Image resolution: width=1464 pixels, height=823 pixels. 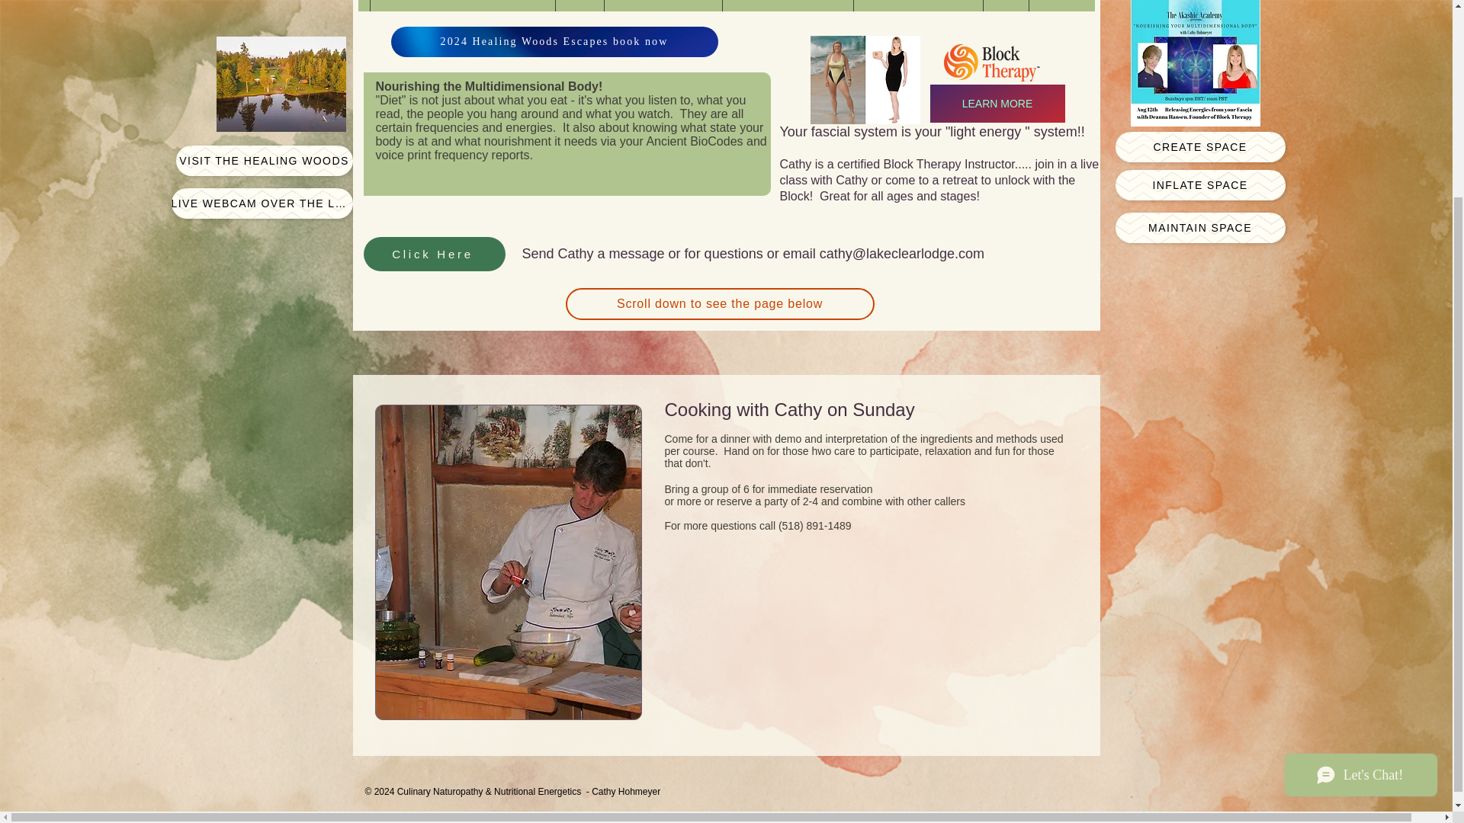 What do you see at coordinates (997, 104) in the screenshot?
I see `LEARN MORE` at bounding box center [997, 104].